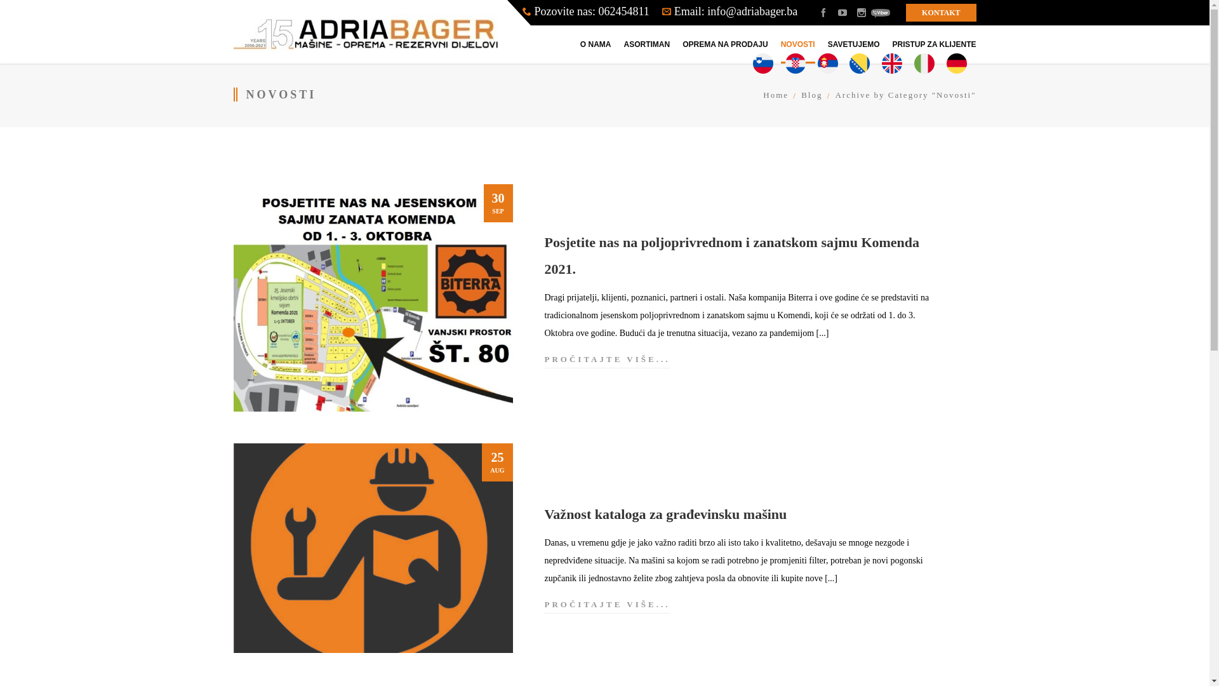 This screenshot has height=686, width=1219. What do you see at coordinates (798, 44) in the screenshot?
I see `NOVOSTI` at bounding box center [798, 44].